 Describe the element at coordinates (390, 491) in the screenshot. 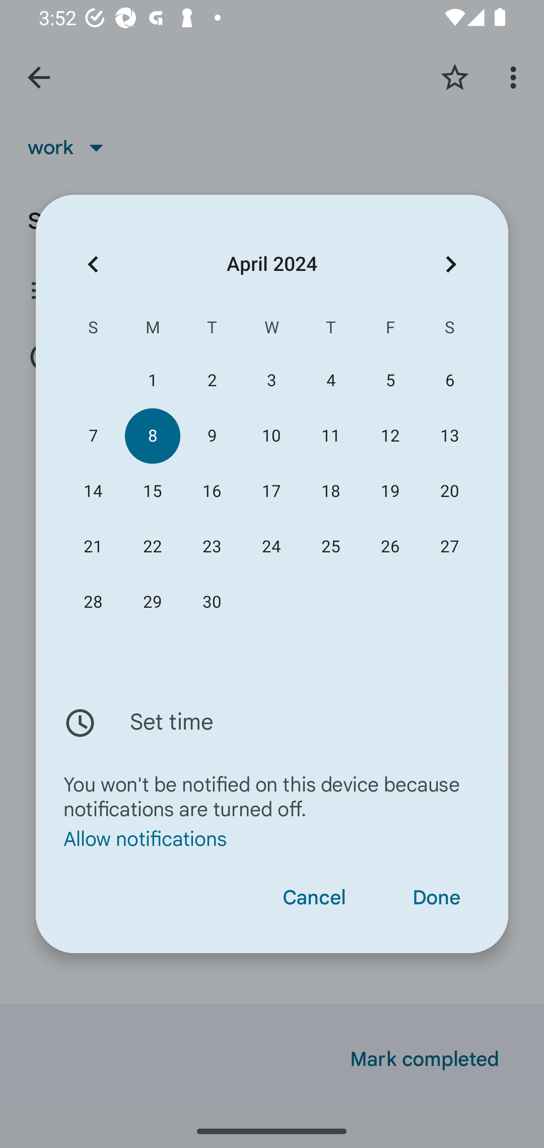

I see `19 19 April 2024` at that location.